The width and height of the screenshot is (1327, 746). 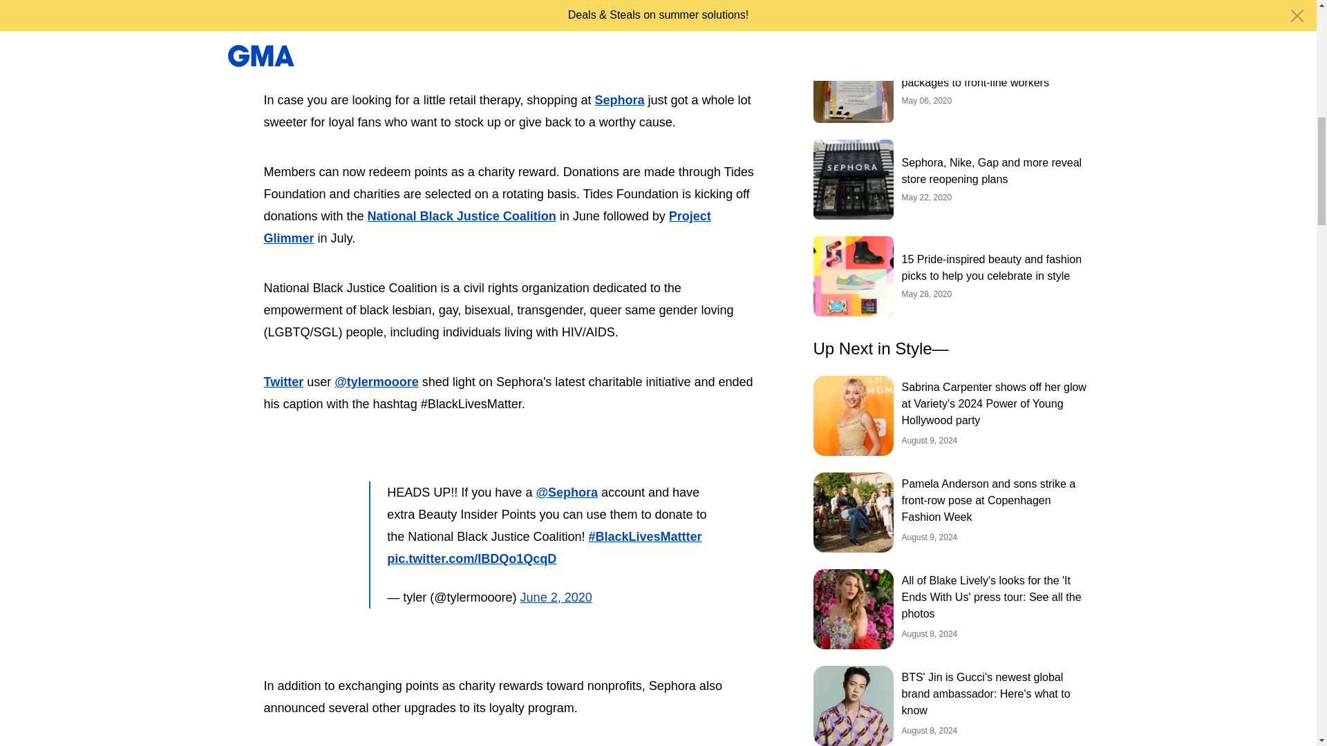 I want to click on Sephora, so click(x=619, y=100).